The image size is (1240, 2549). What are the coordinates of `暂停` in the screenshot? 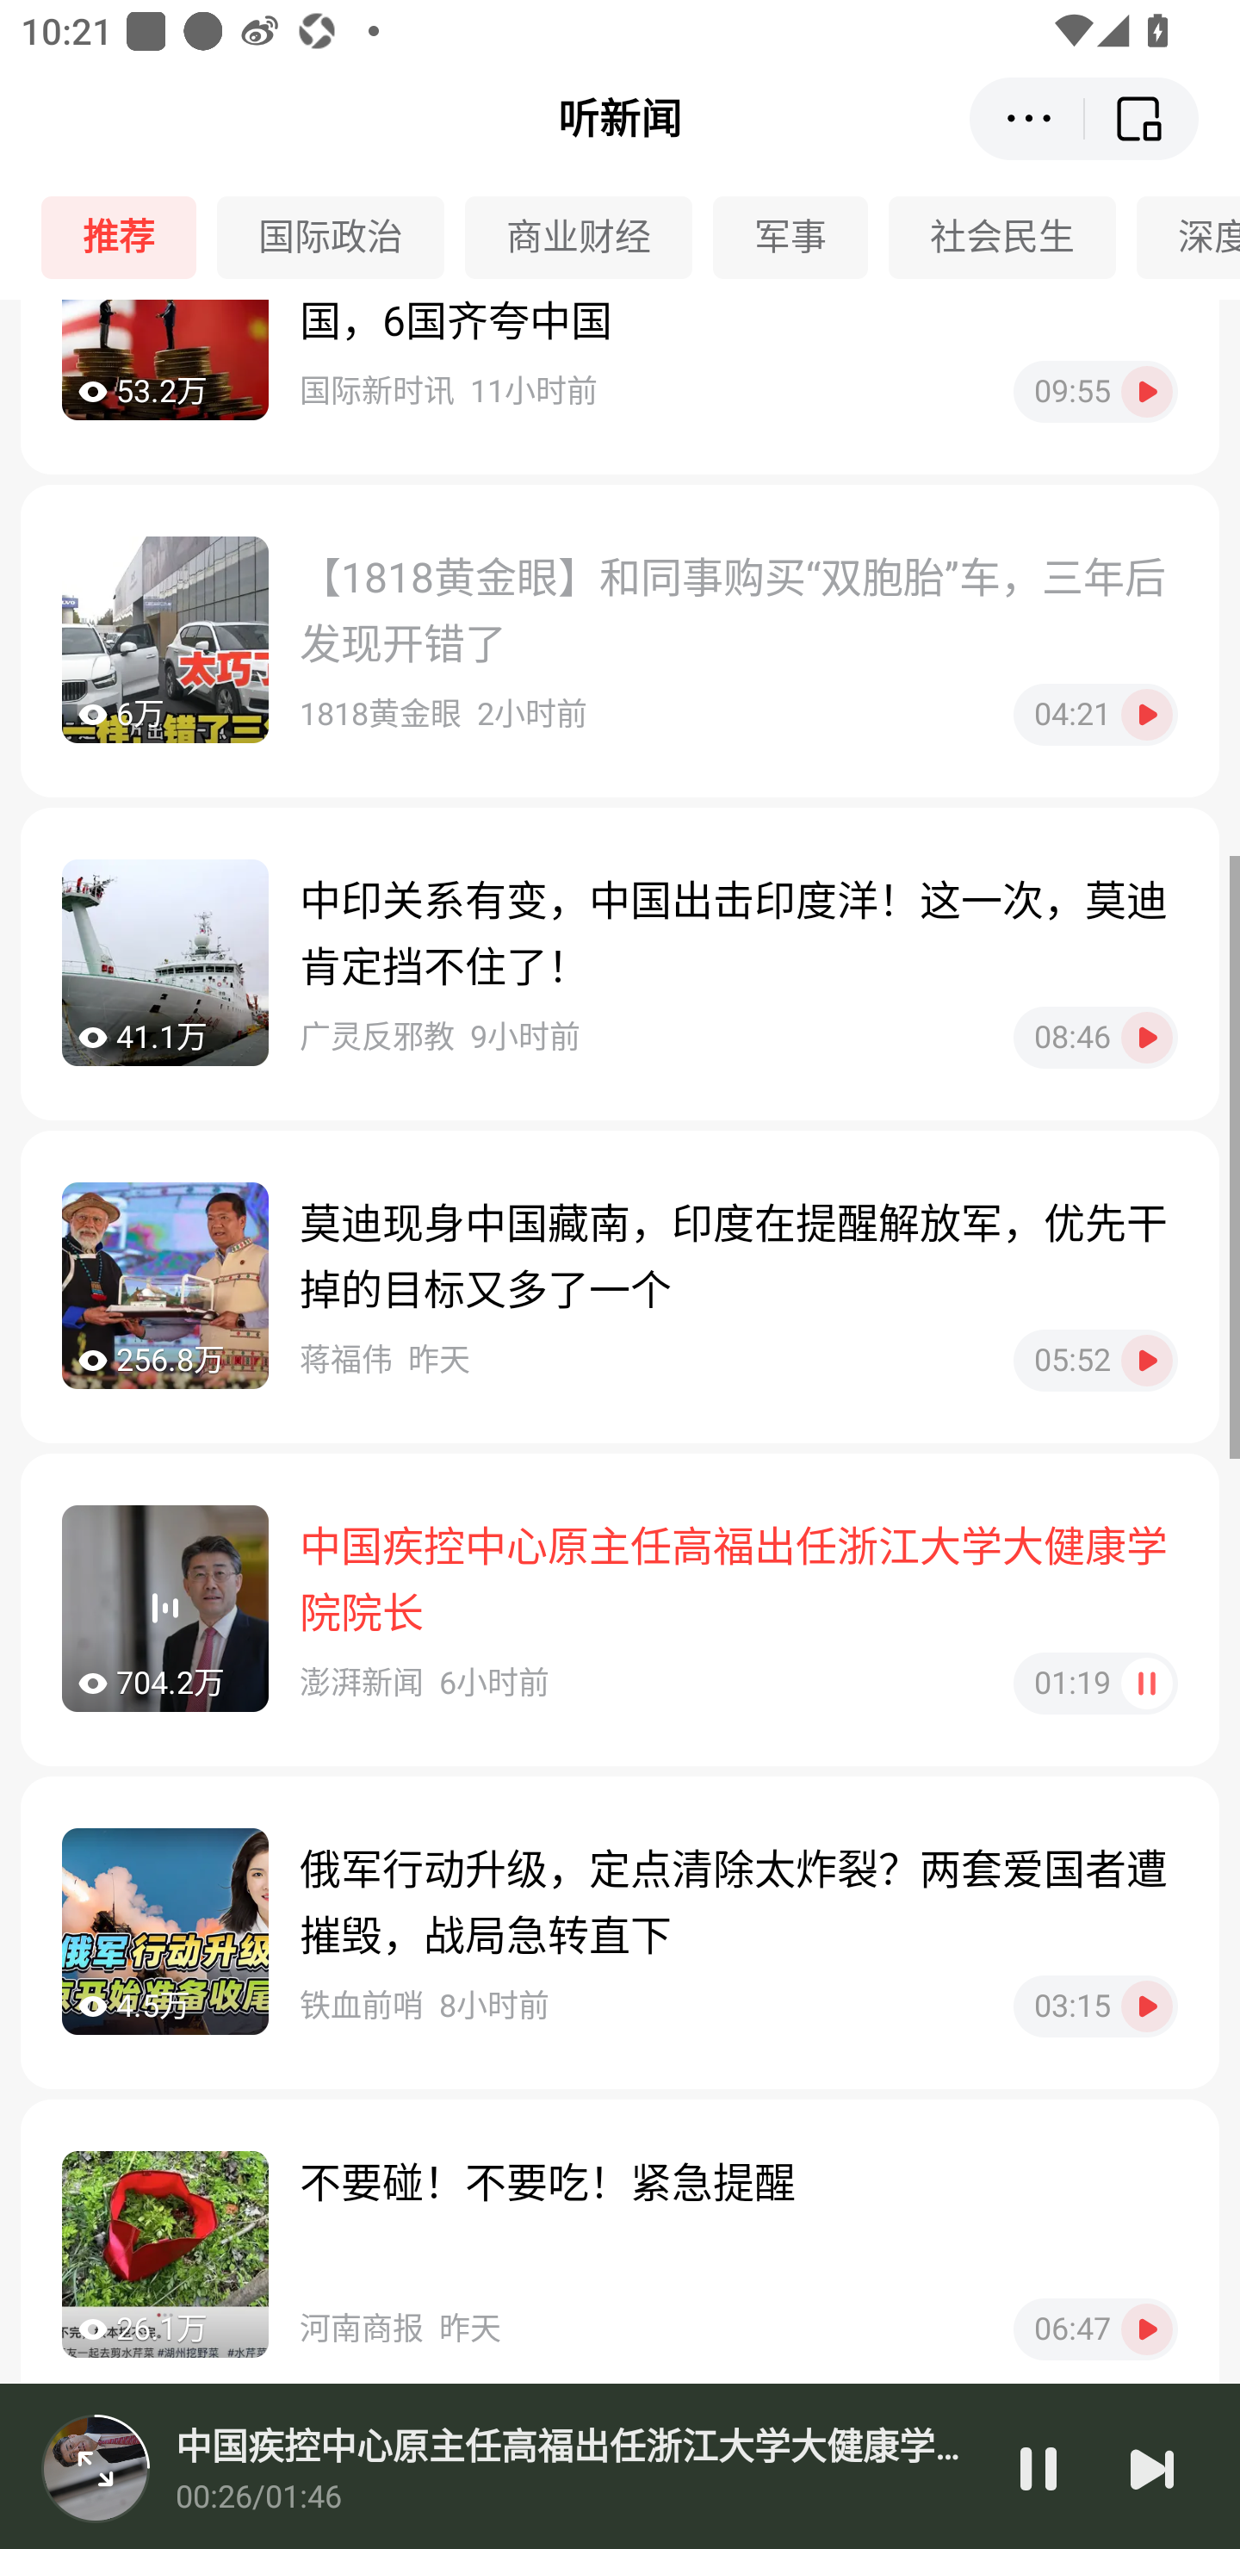 It's located at (1038, 2468).